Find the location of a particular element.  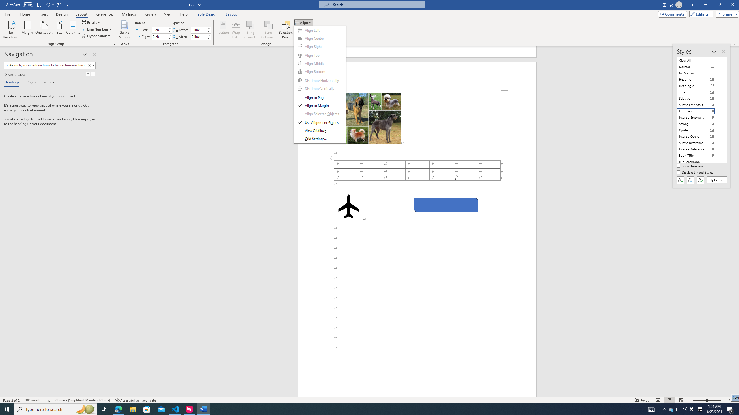

Subtle Emphasis is located at coordinates (699, 105).